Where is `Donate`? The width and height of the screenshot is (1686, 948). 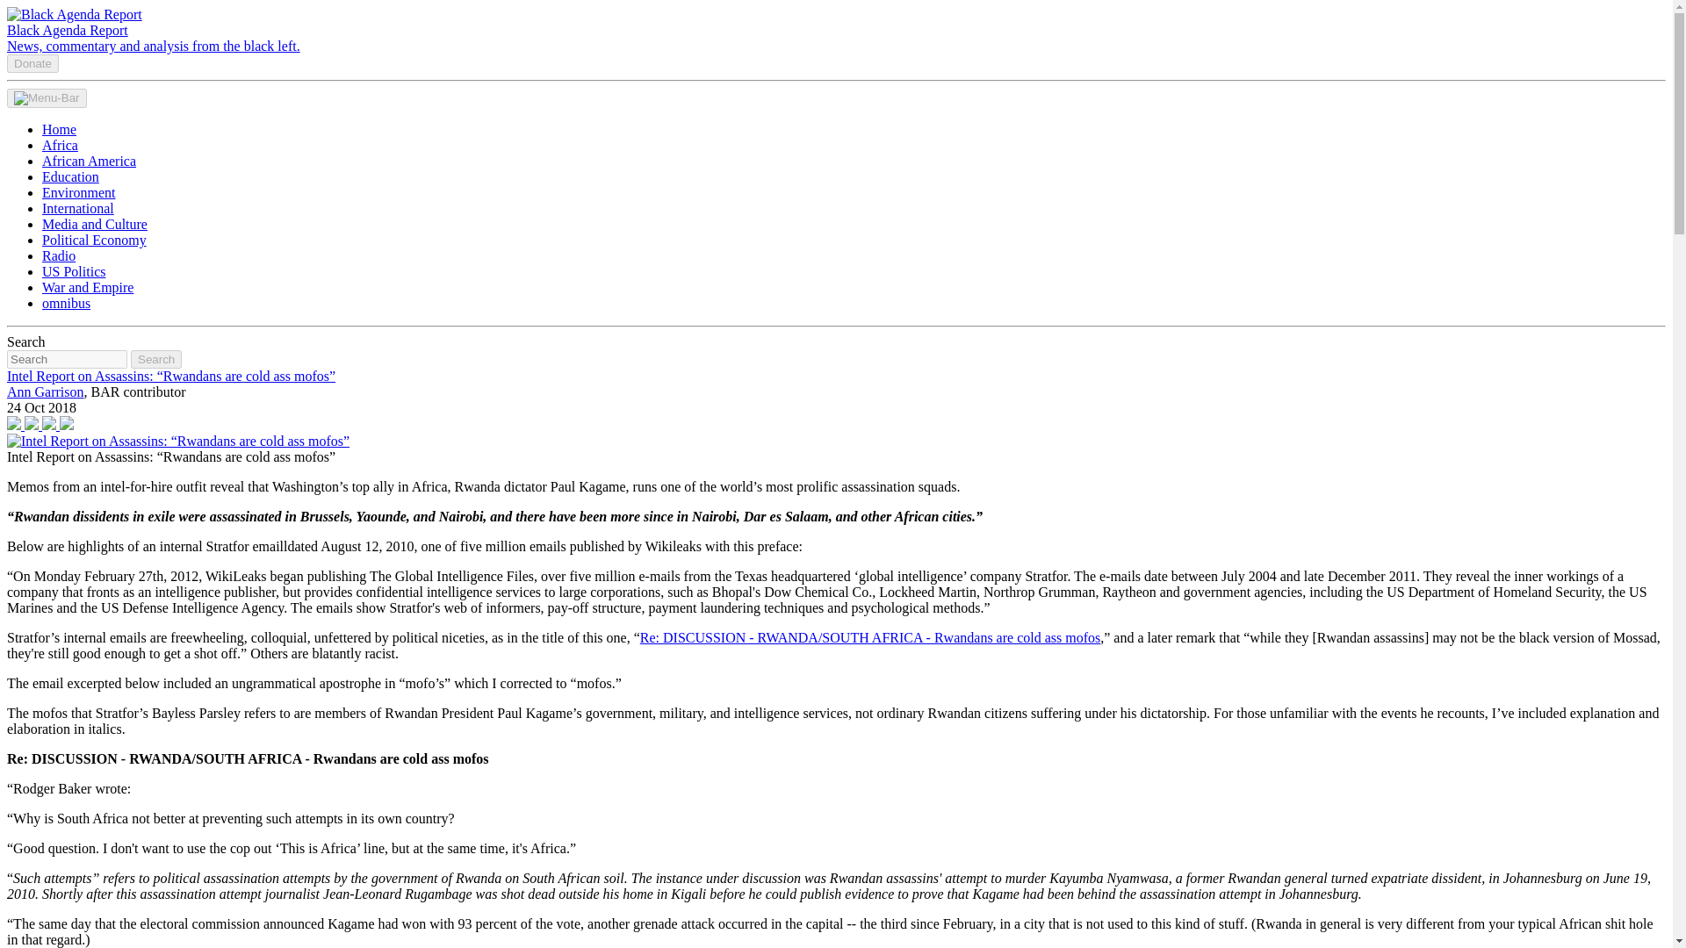 Donate is located at coordinates (32, 63).